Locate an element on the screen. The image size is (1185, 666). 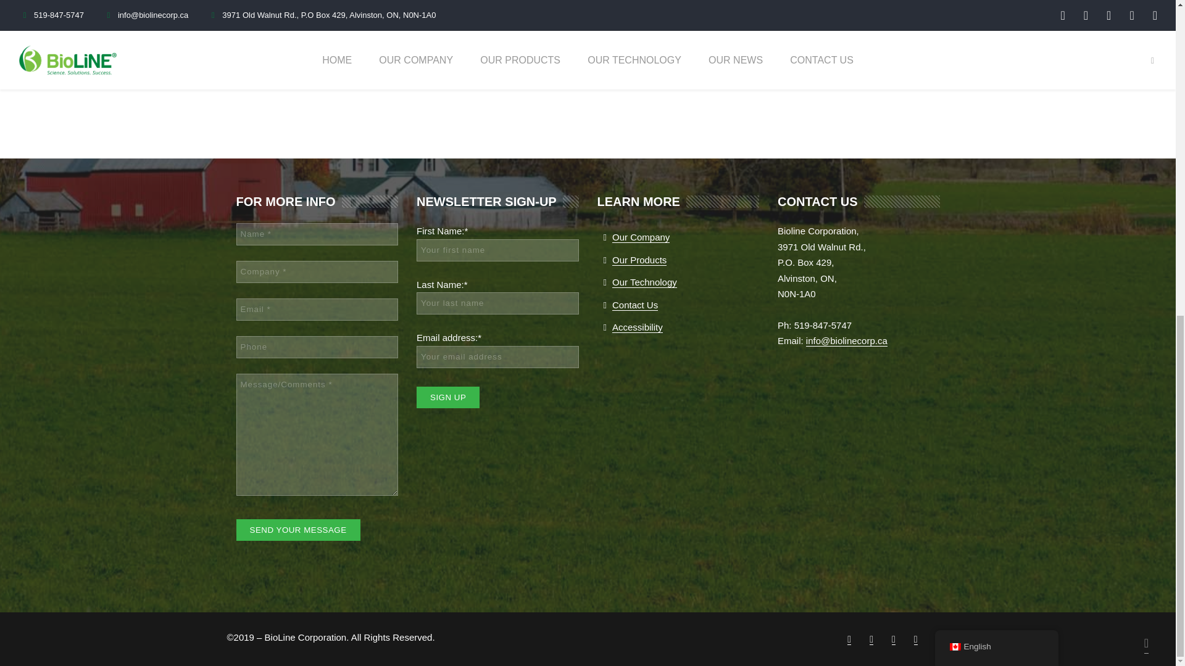
Send Your Message is located at coordinates (297, 529).